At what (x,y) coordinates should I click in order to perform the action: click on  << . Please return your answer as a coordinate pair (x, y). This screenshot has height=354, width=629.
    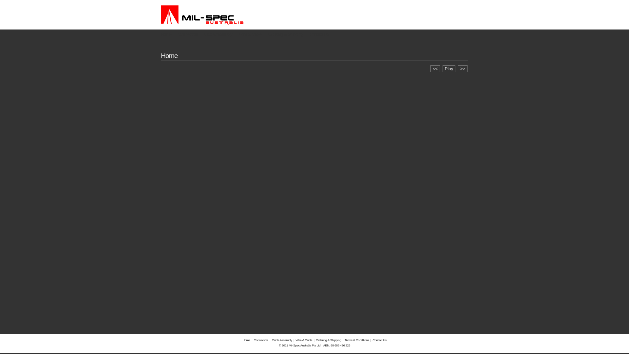
    Looking at the image, I should click on (435, 69).